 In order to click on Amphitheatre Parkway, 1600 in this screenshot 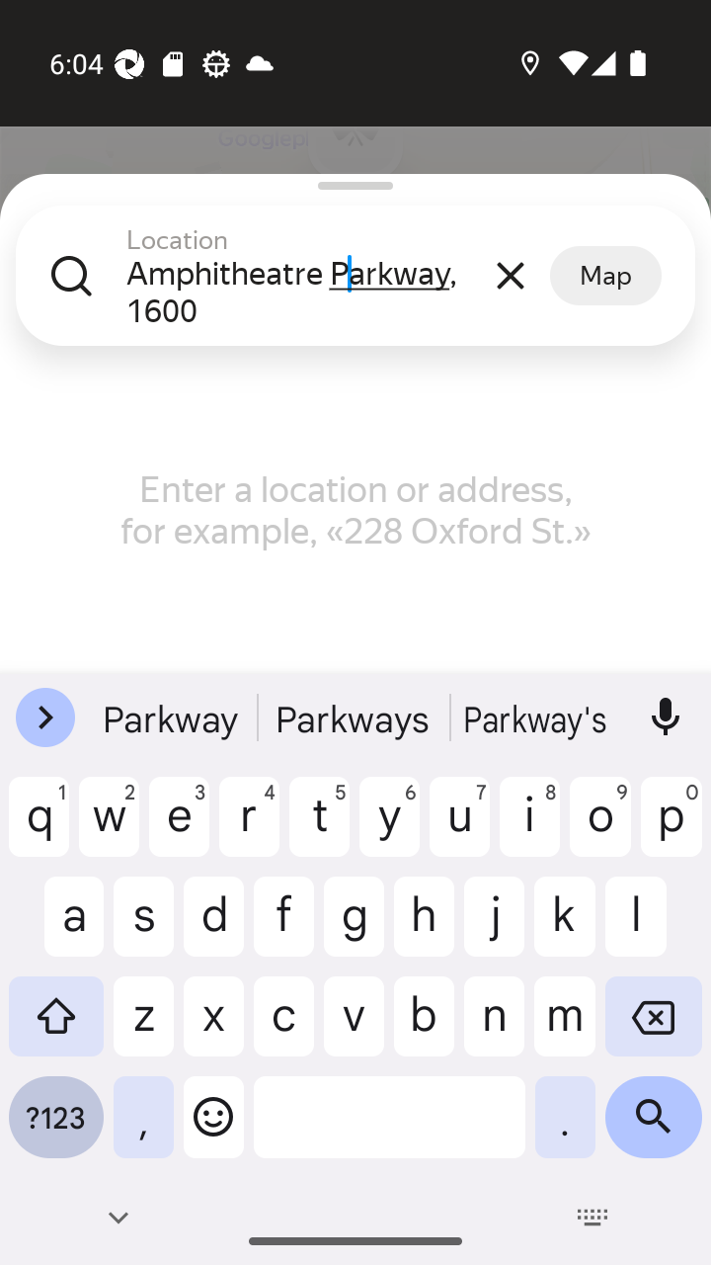, I will do `click(303, 293)`.